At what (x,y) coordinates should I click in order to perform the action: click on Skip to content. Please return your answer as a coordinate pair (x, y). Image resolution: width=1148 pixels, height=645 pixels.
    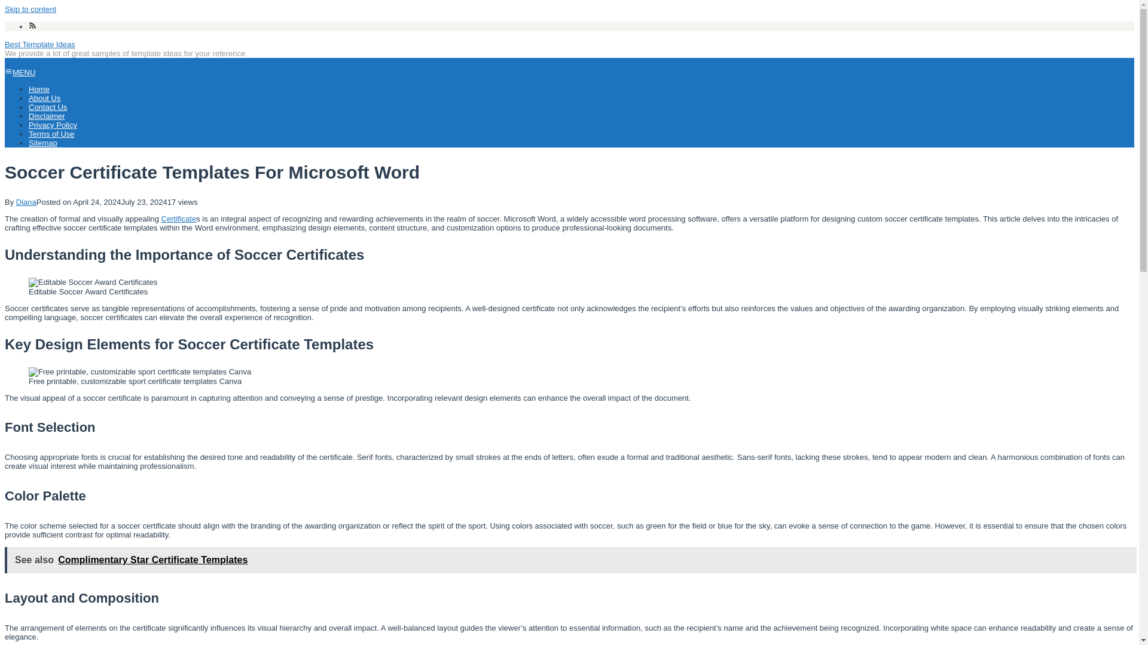
    Looking at the image, I should click on (30, 8).